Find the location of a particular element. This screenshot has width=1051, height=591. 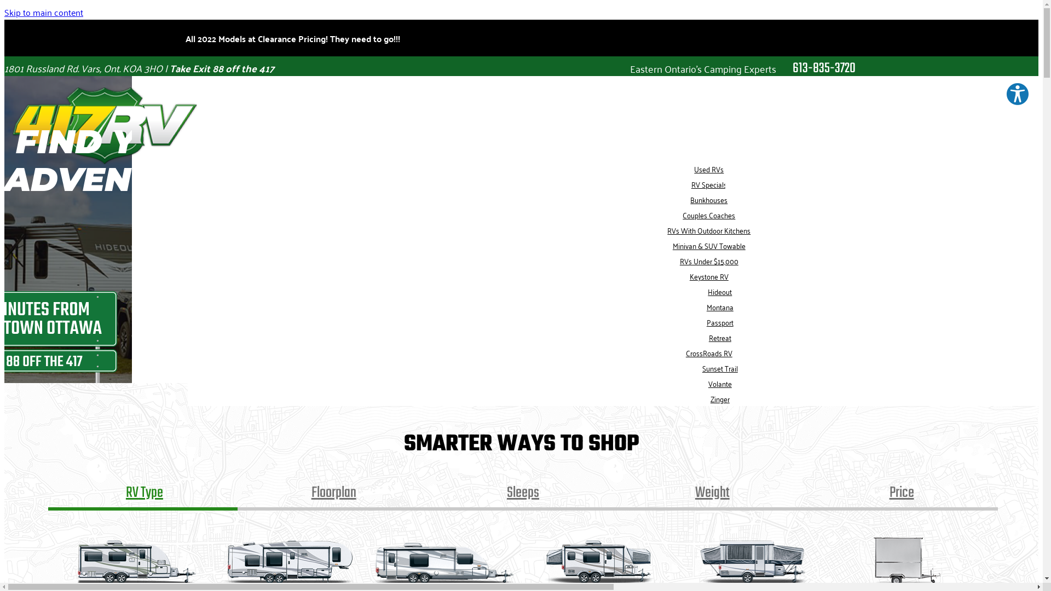

Couples Coaches is located at coordinates (709, 215).